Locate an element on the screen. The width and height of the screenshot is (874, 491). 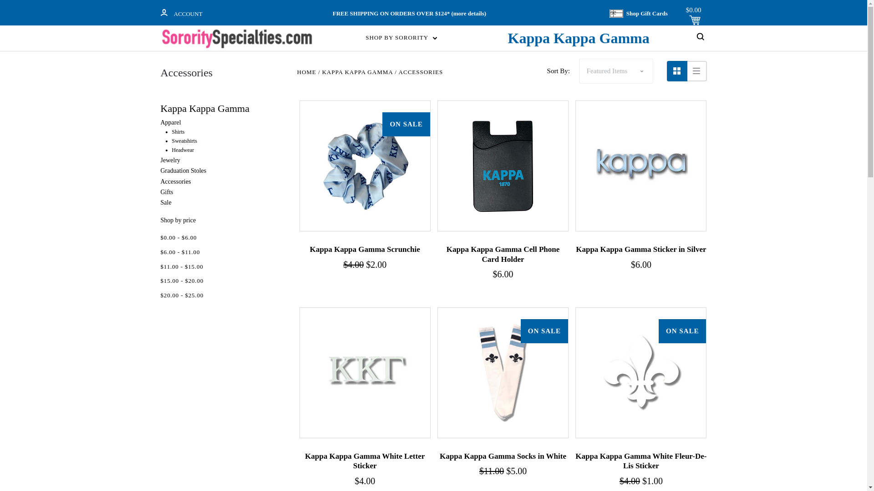
ACCESSORIES is located at coordinates (421, 72).